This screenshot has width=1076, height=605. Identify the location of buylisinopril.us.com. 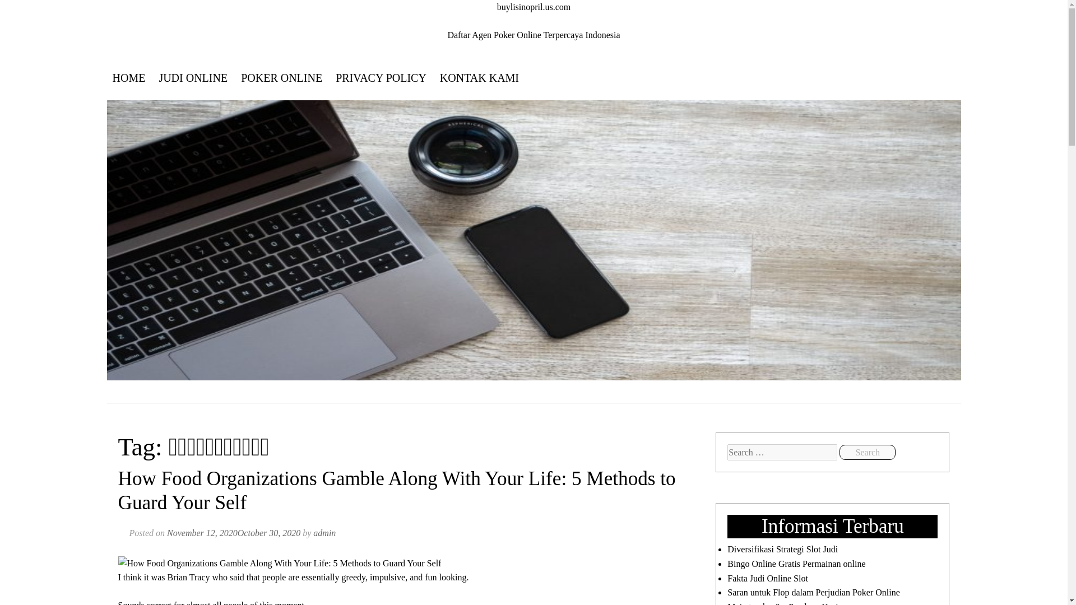
(534, 7).